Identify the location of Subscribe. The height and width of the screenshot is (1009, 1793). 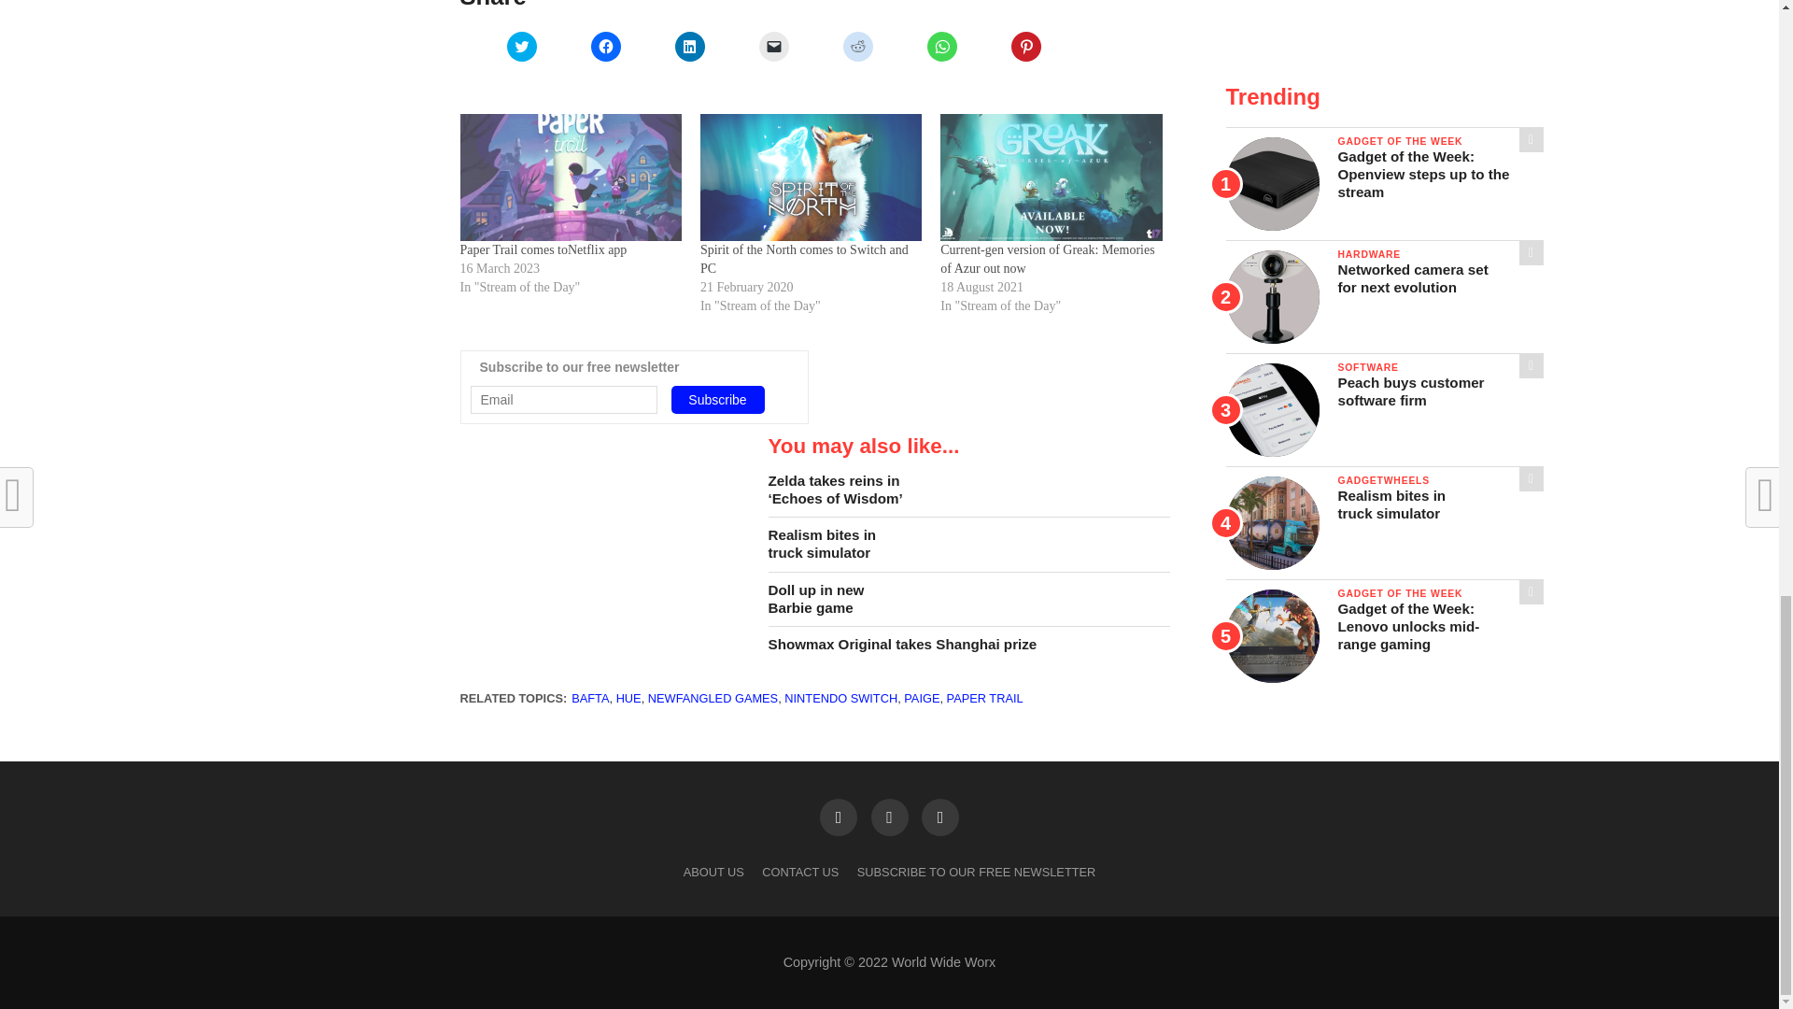
(717, 399).